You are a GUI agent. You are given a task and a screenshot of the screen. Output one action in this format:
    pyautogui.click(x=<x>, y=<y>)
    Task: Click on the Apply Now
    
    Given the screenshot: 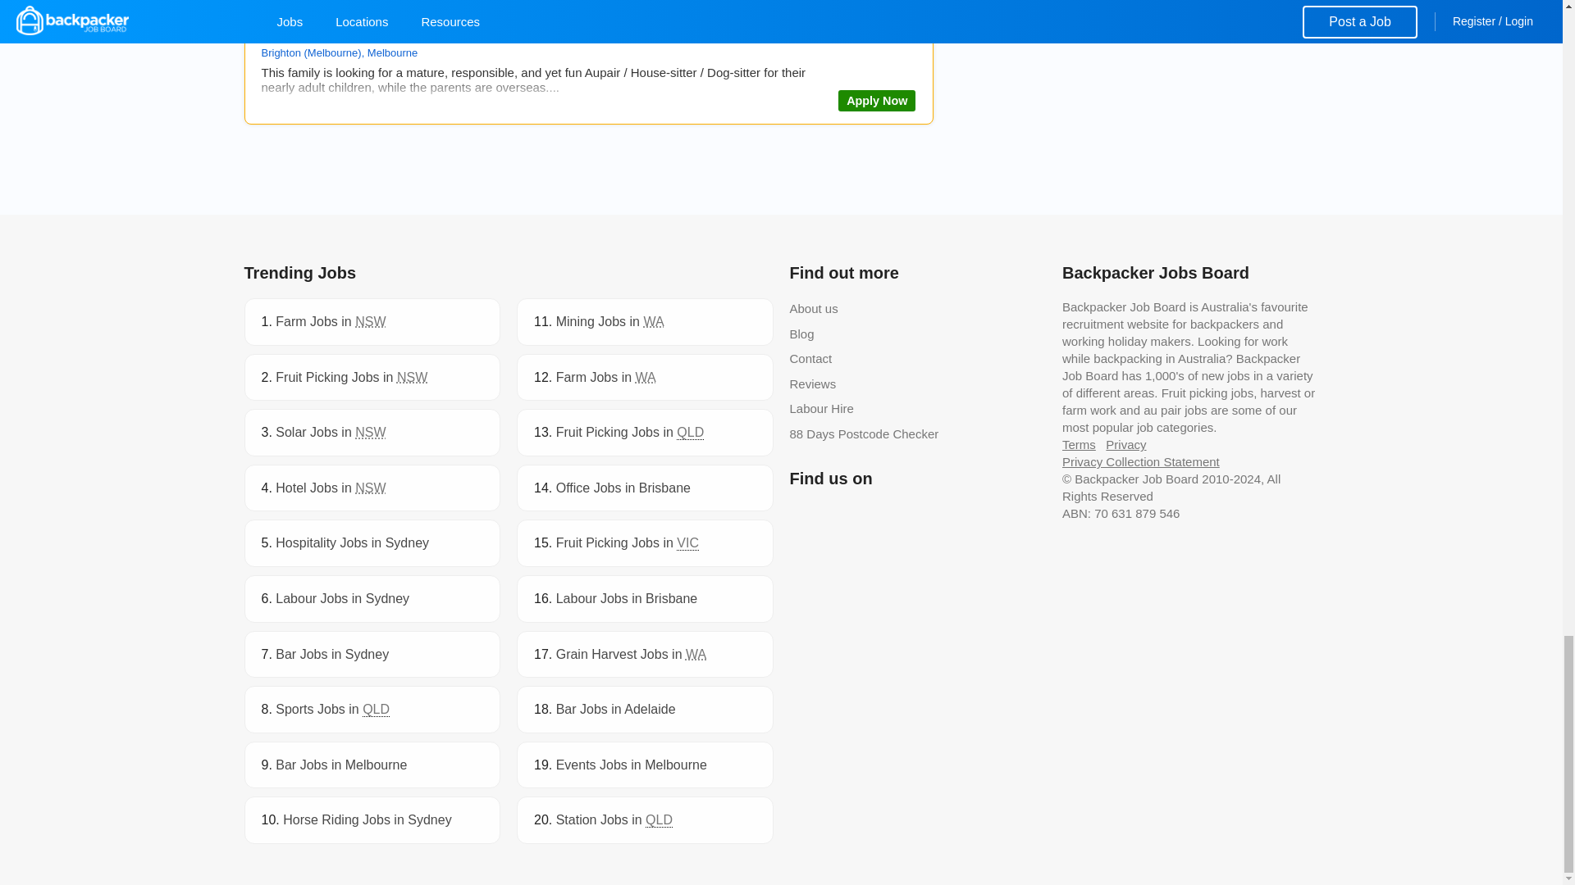 What is the action you would take?
    pyautogui.click(x=876, y=101)
    